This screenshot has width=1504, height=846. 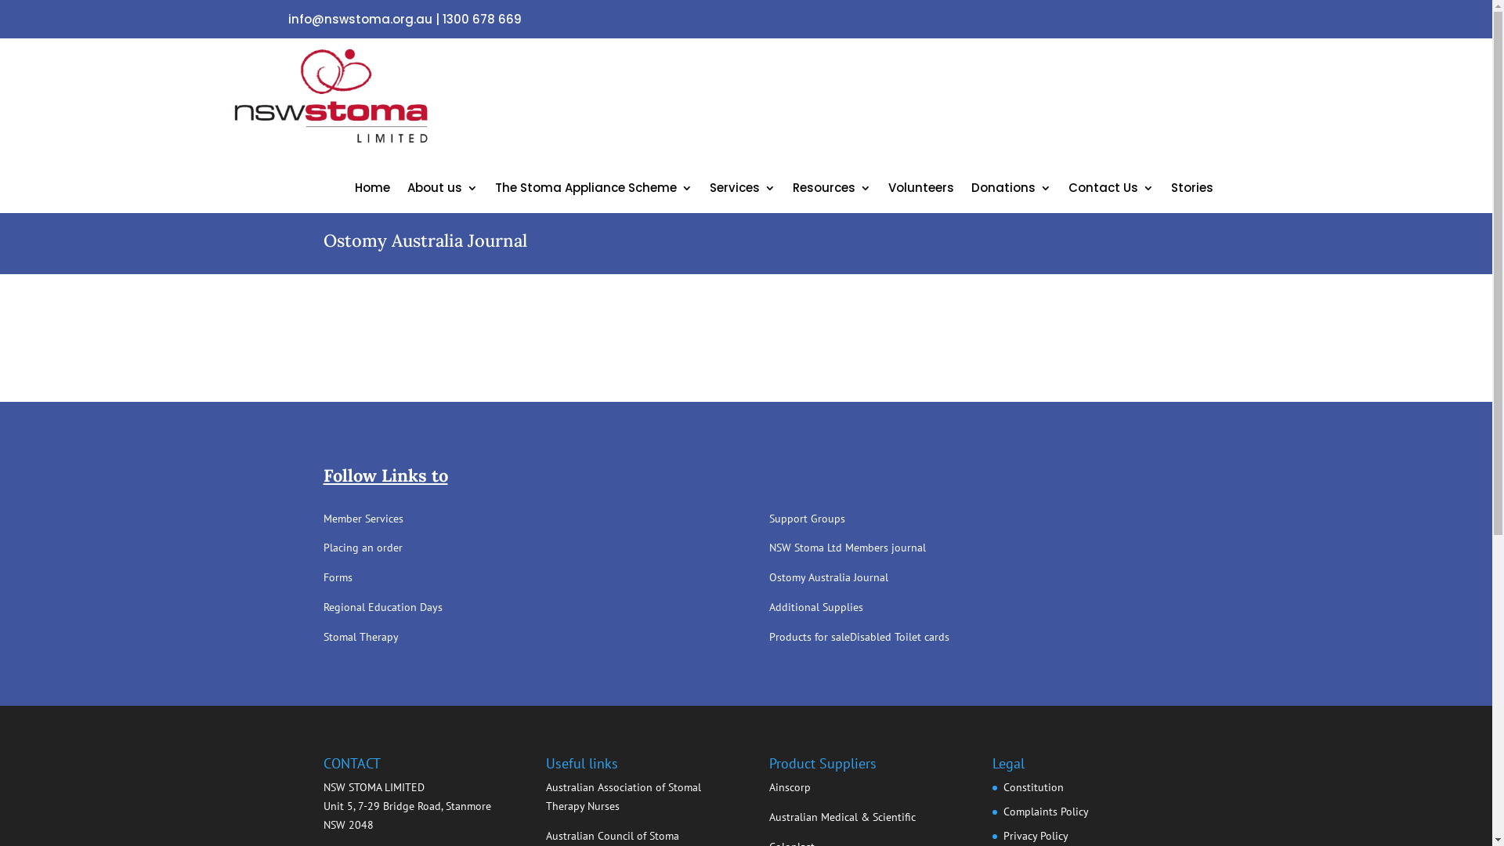 I want to click on Privacy Policy, so click(x=1036, y=836).